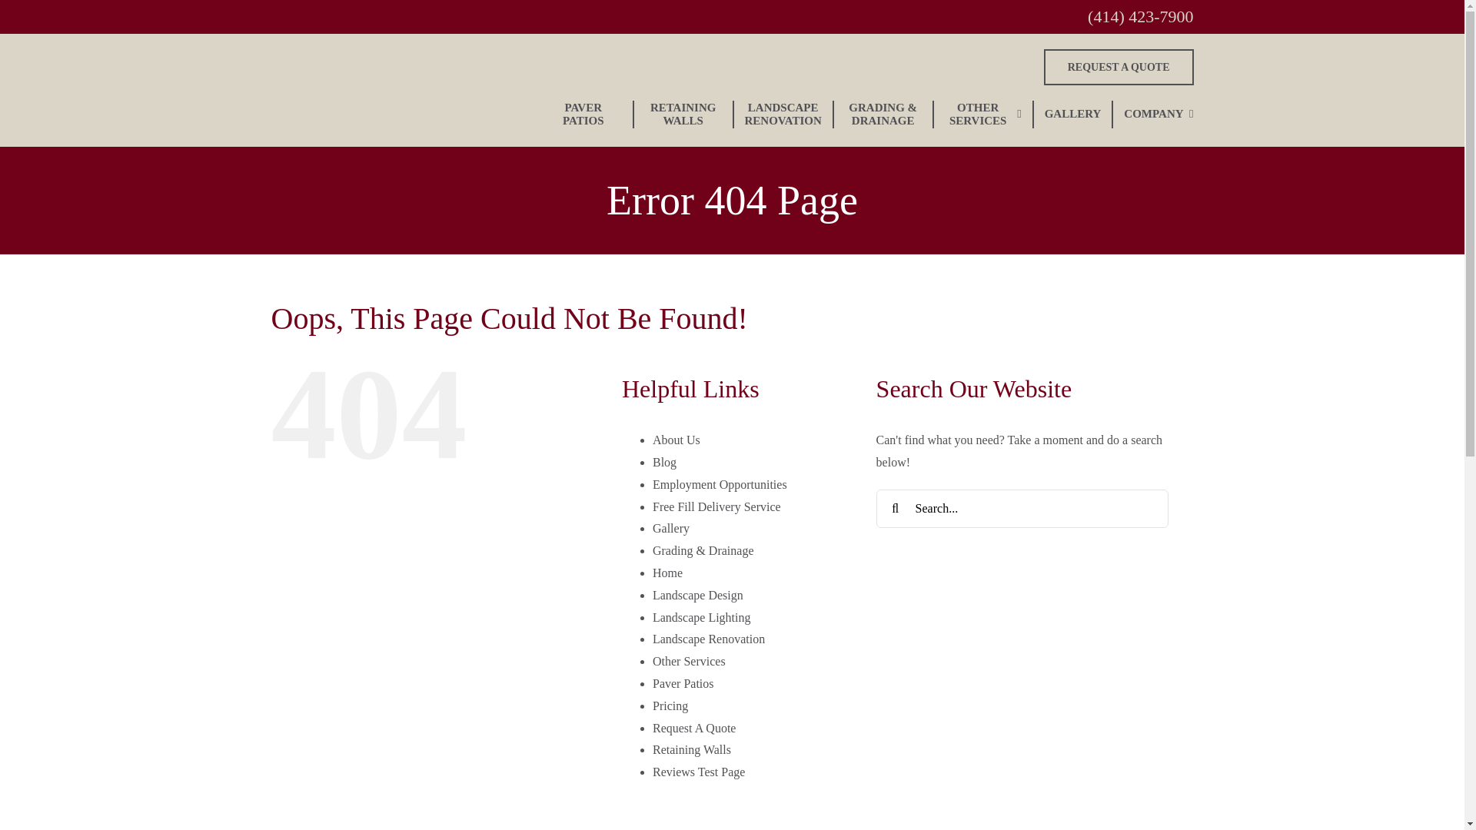  What do you see at coordinates (701, 617) in the screenshot?
I see `Landscape Lighting` at bounding box center [701, 617].